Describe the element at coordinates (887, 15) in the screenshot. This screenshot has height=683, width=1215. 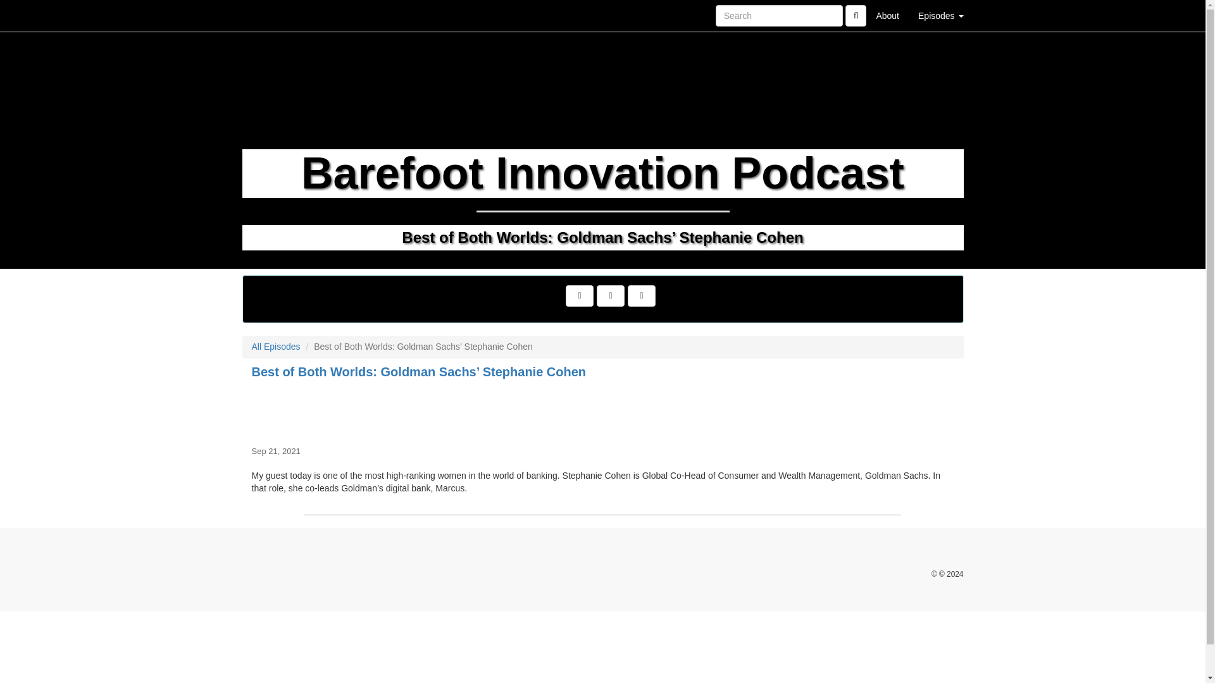
I see `About` at that location.